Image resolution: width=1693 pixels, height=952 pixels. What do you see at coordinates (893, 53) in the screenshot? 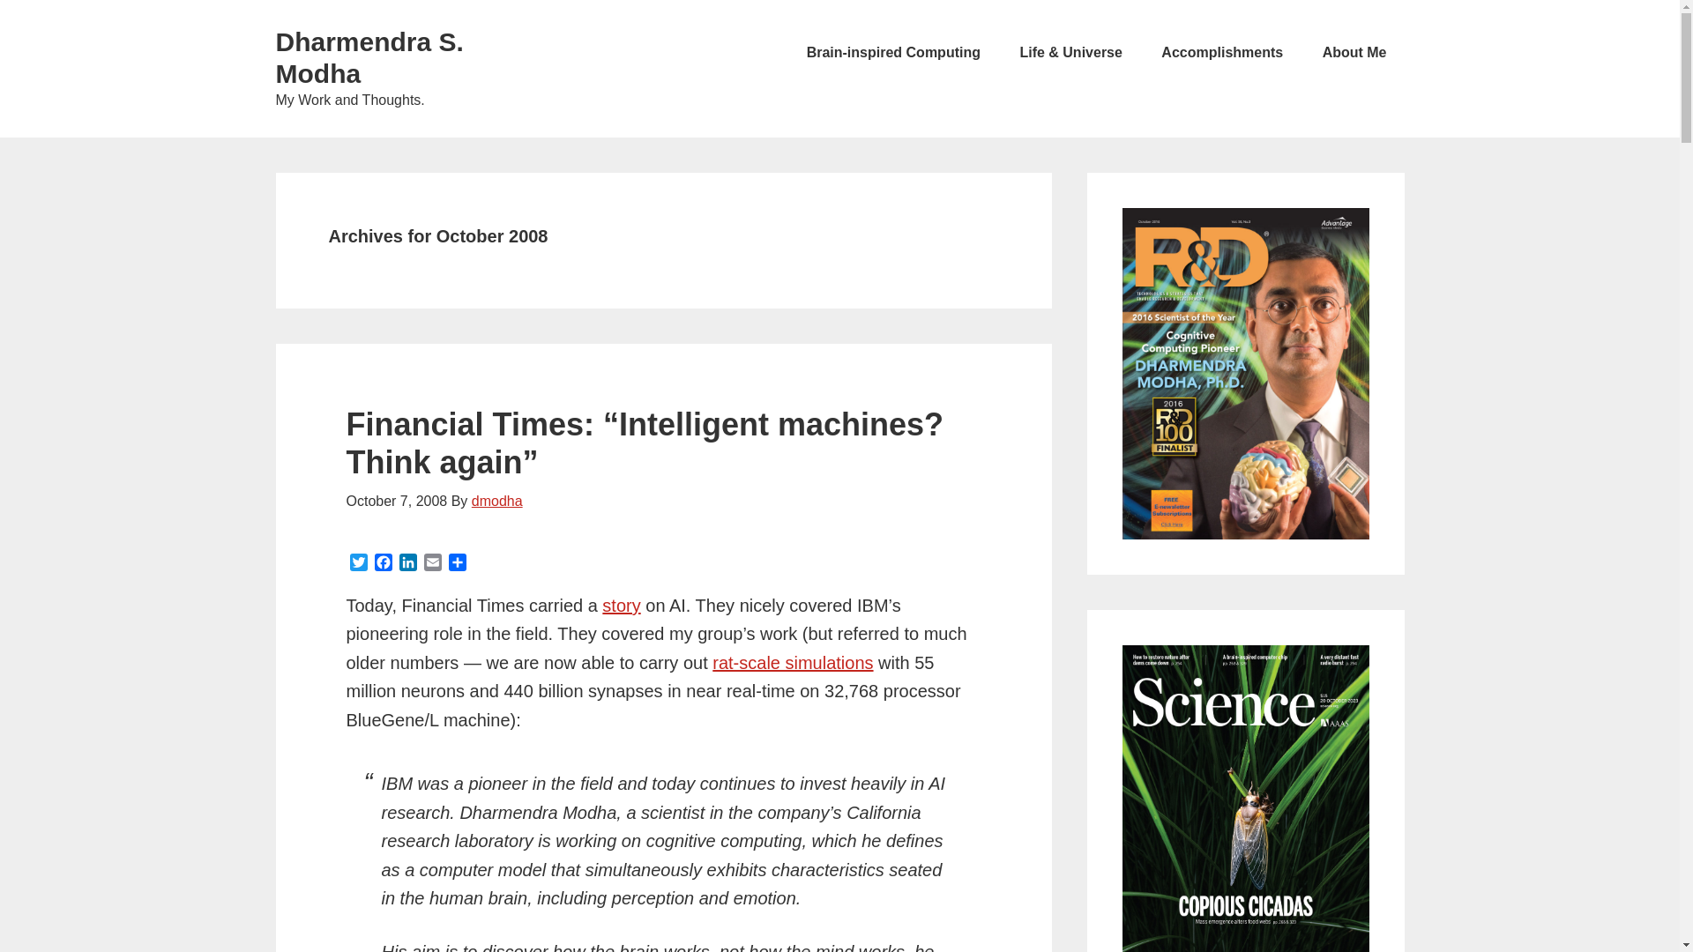
I see `Brain-inspired Computing` at bounding box center [893, 53].